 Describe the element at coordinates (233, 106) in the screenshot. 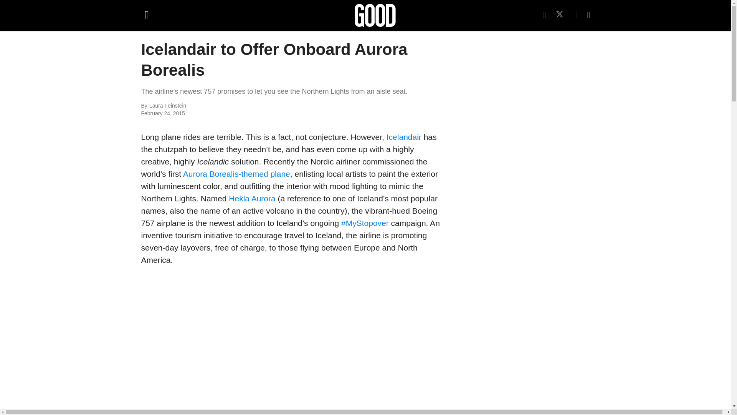

I see `Laura Feinstein` at that location.